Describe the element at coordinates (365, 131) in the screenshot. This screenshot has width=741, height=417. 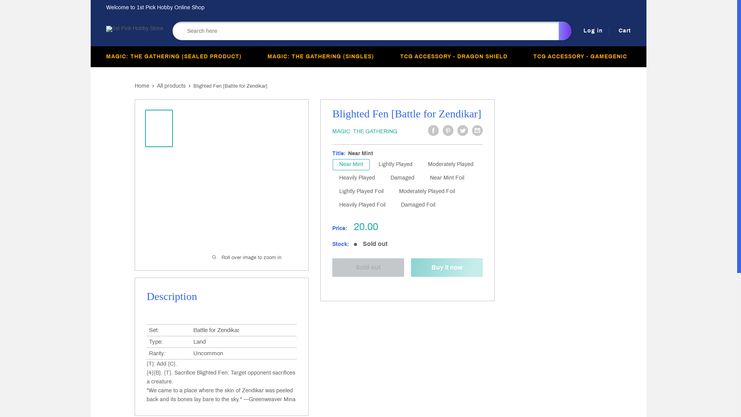
I see `MAGIC: THE GATHERING` at that location.